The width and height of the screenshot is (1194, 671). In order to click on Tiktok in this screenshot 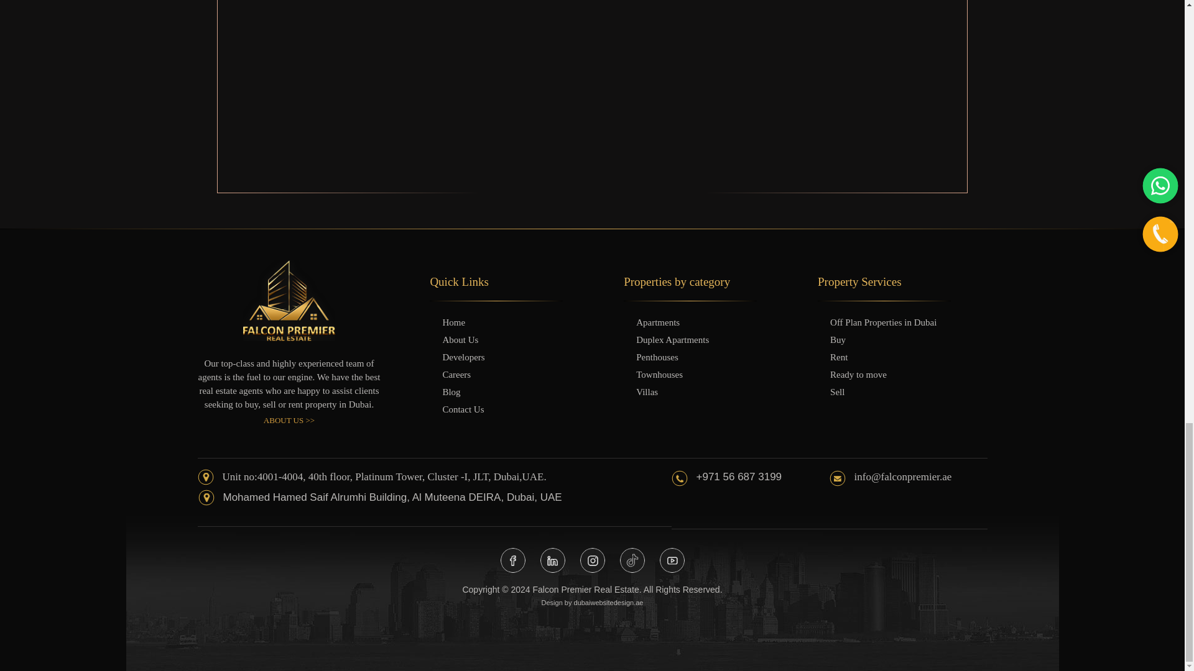, I will do `click(632, 560)`.